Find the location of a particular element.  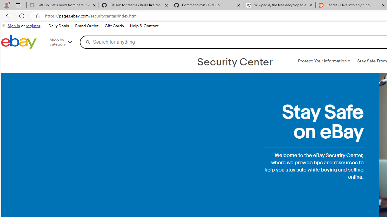

Brand Outlet is located at coordinates (86, 26).